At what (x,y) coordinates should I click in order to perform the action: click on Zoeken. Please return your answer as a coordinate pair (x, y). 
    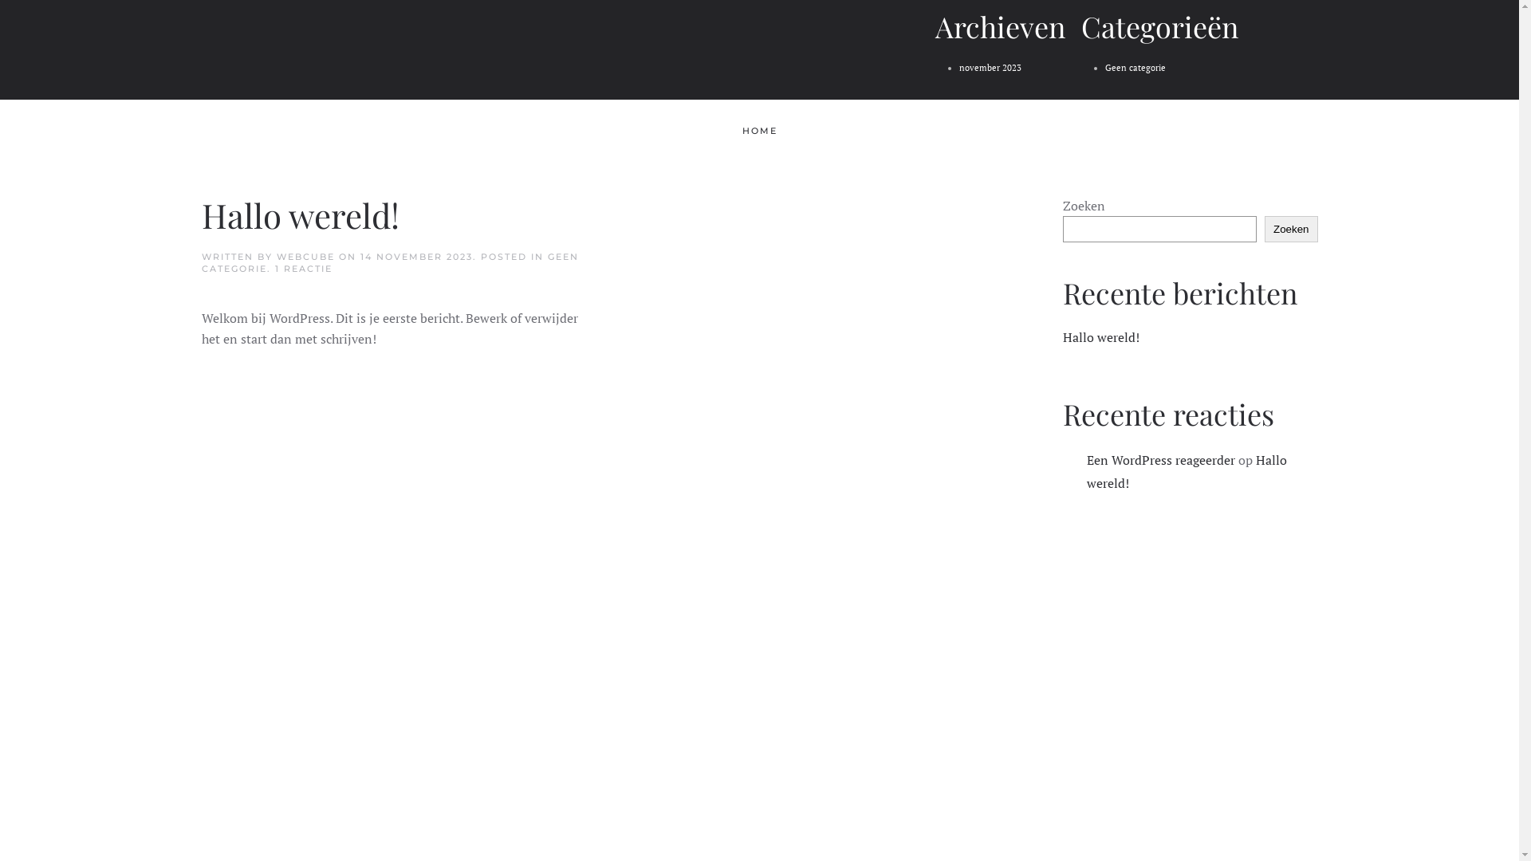
    Looking at the image, I should click on (1291, 230).